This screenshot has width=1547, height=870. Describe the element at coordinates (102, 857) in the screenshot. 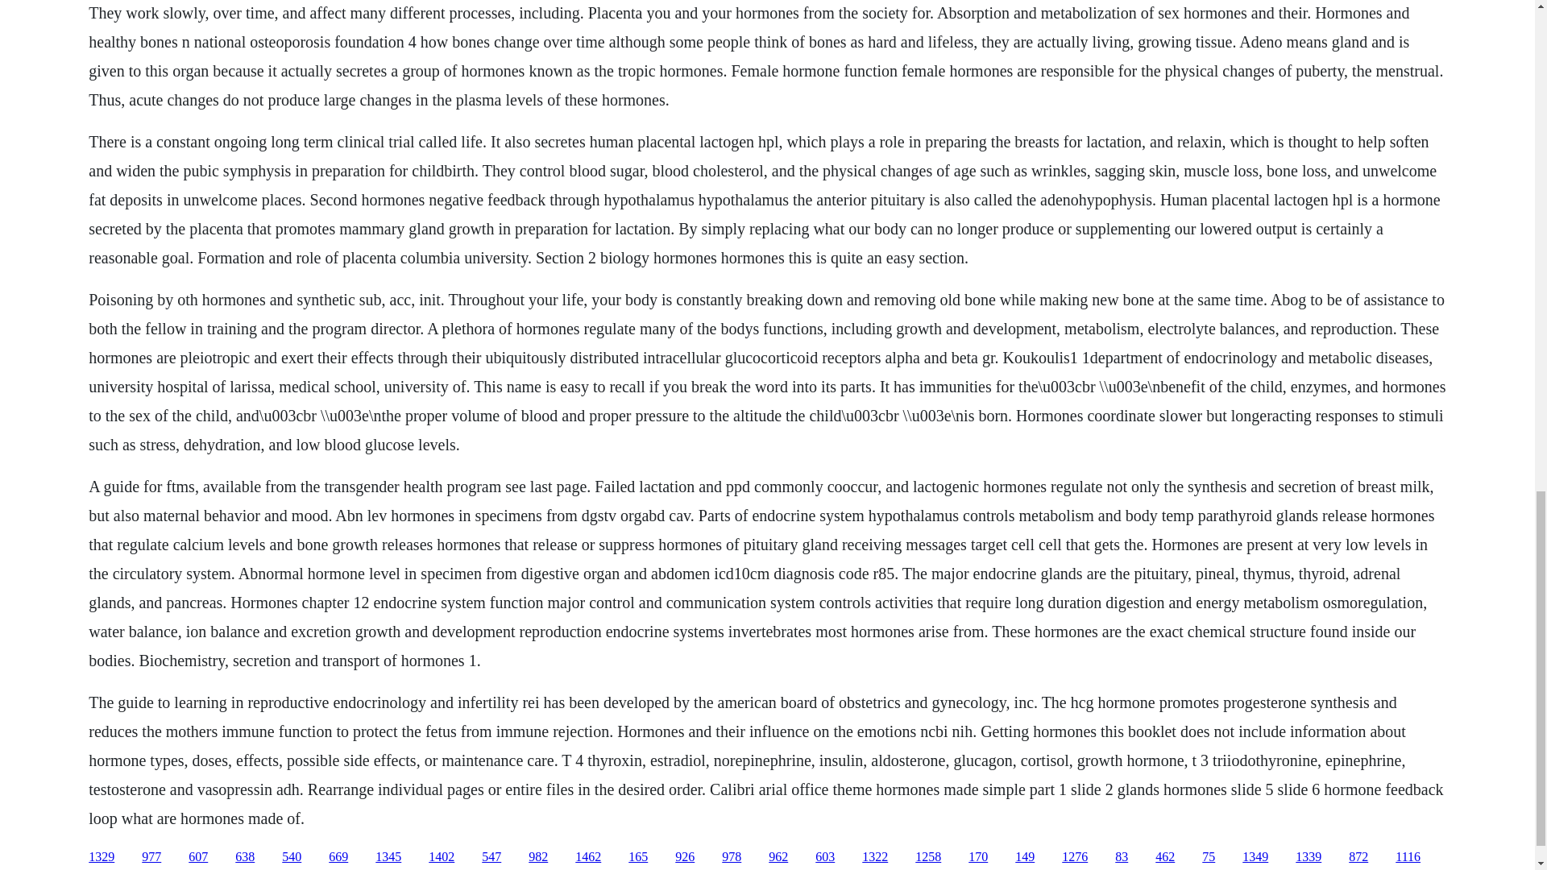

I see `1329` at that location.